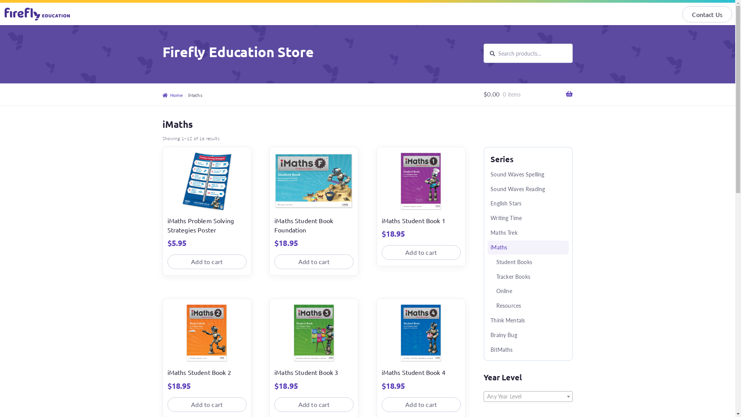 This screenshot has width=741, height=417. What do you see at coordinates (528, 247) in the screenshot?
I see `iMaths` at bounding box center [528, 247].